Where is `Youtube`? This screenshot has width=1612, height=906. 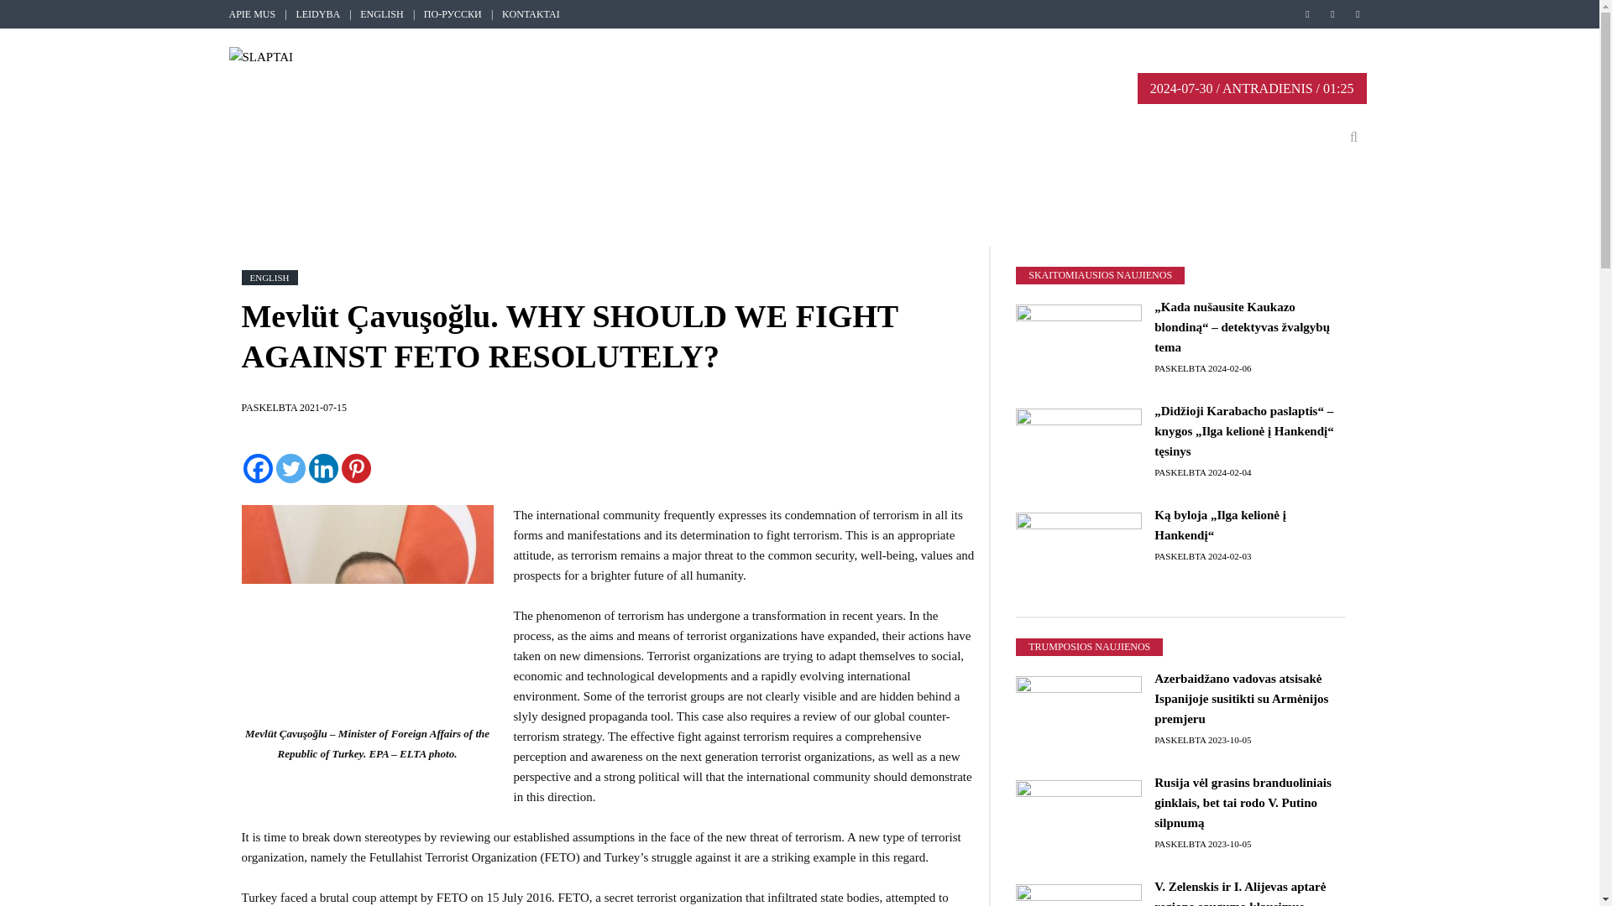 Youtube is located at coordinates (1358, 14).